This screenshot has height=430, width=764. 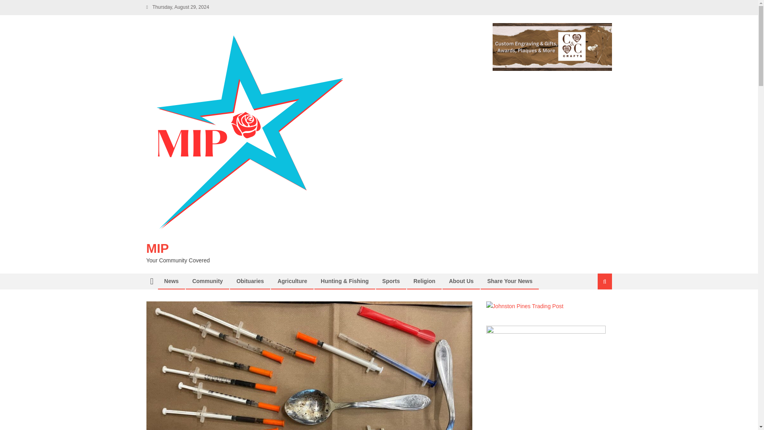 I want to click on About Us, so click(x=461, y=281).